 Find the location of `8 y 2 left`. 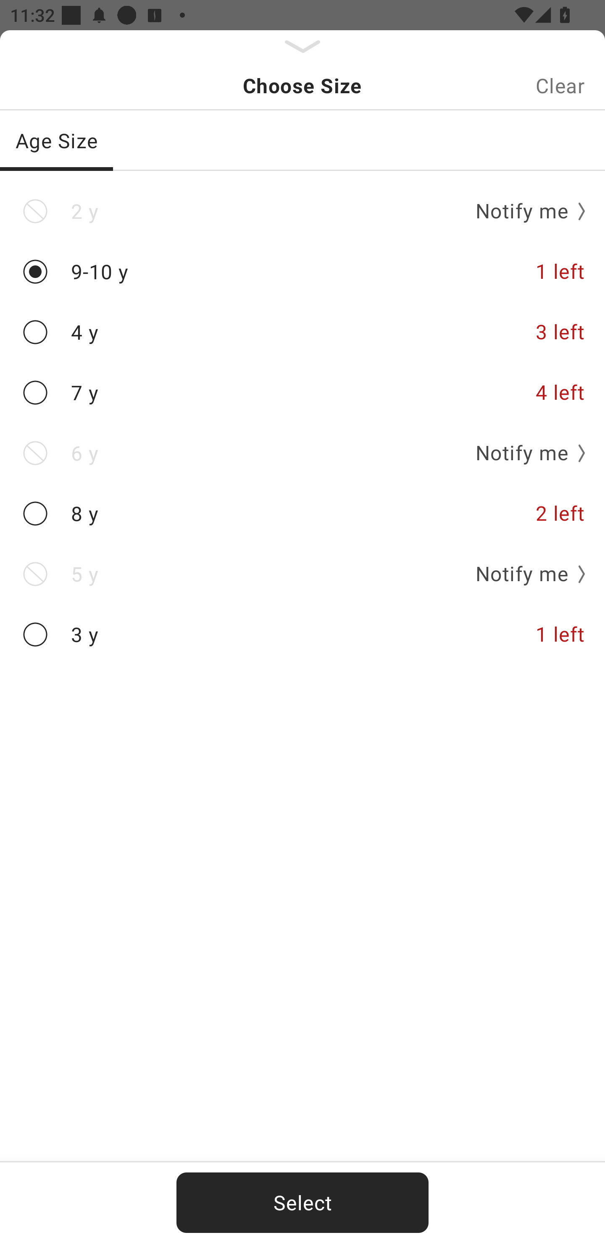

8 y 2 left is located at coordinates (302, 514).